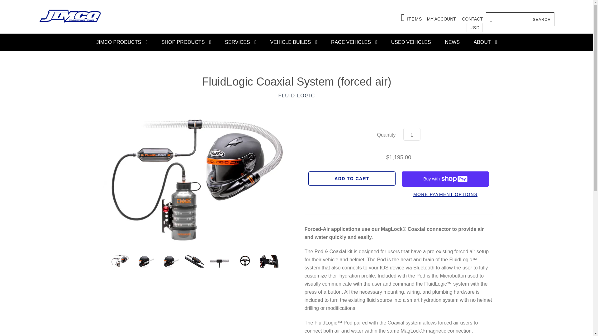 This screenshot has width=598, height=336. I want to click on MY ACCOUNT, so click(472, 19).